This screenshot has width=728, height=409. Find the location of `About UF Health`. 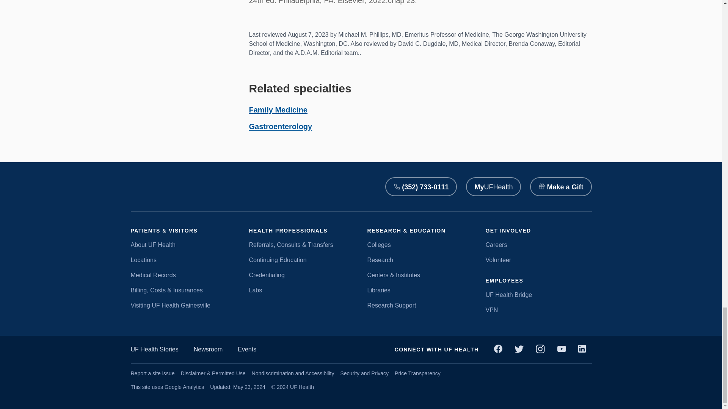

About UF Health is located at coordinates (184, 245).